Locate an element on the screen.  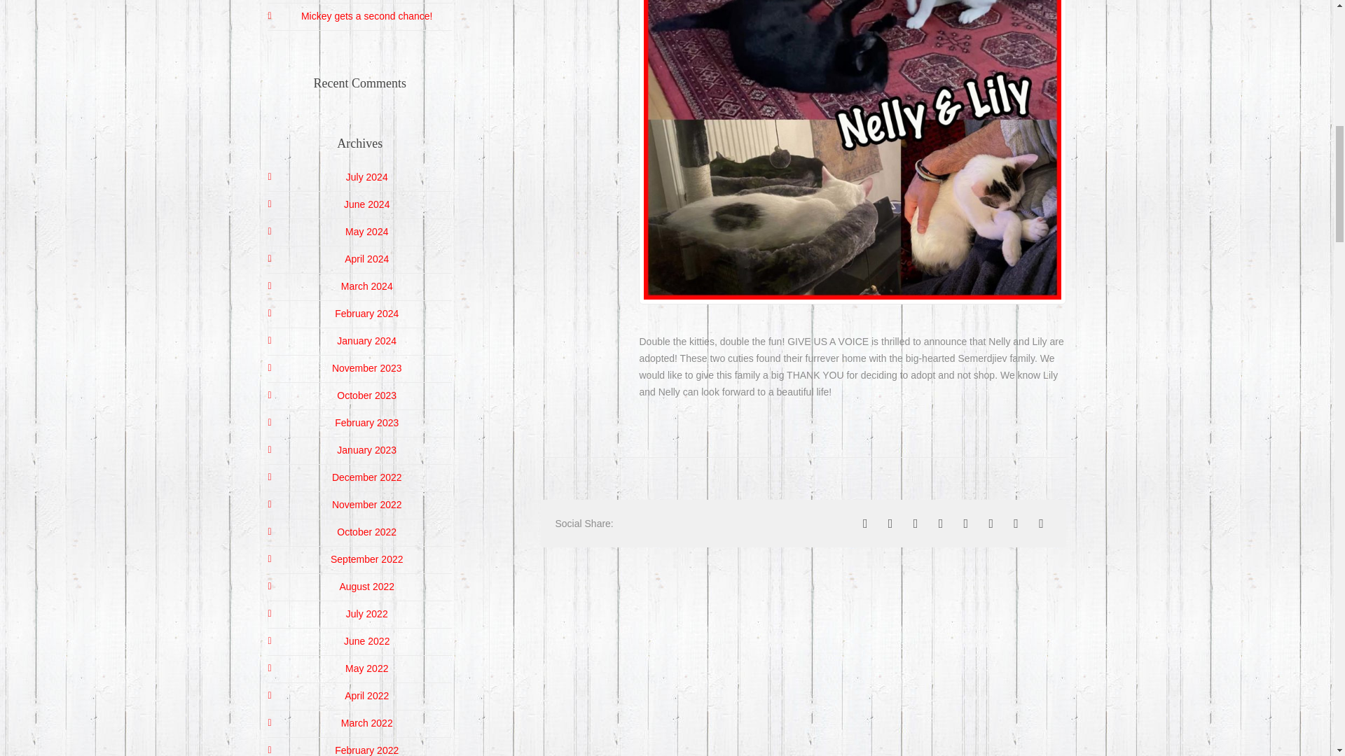
January 2023 is located at coordinates (367, 450).